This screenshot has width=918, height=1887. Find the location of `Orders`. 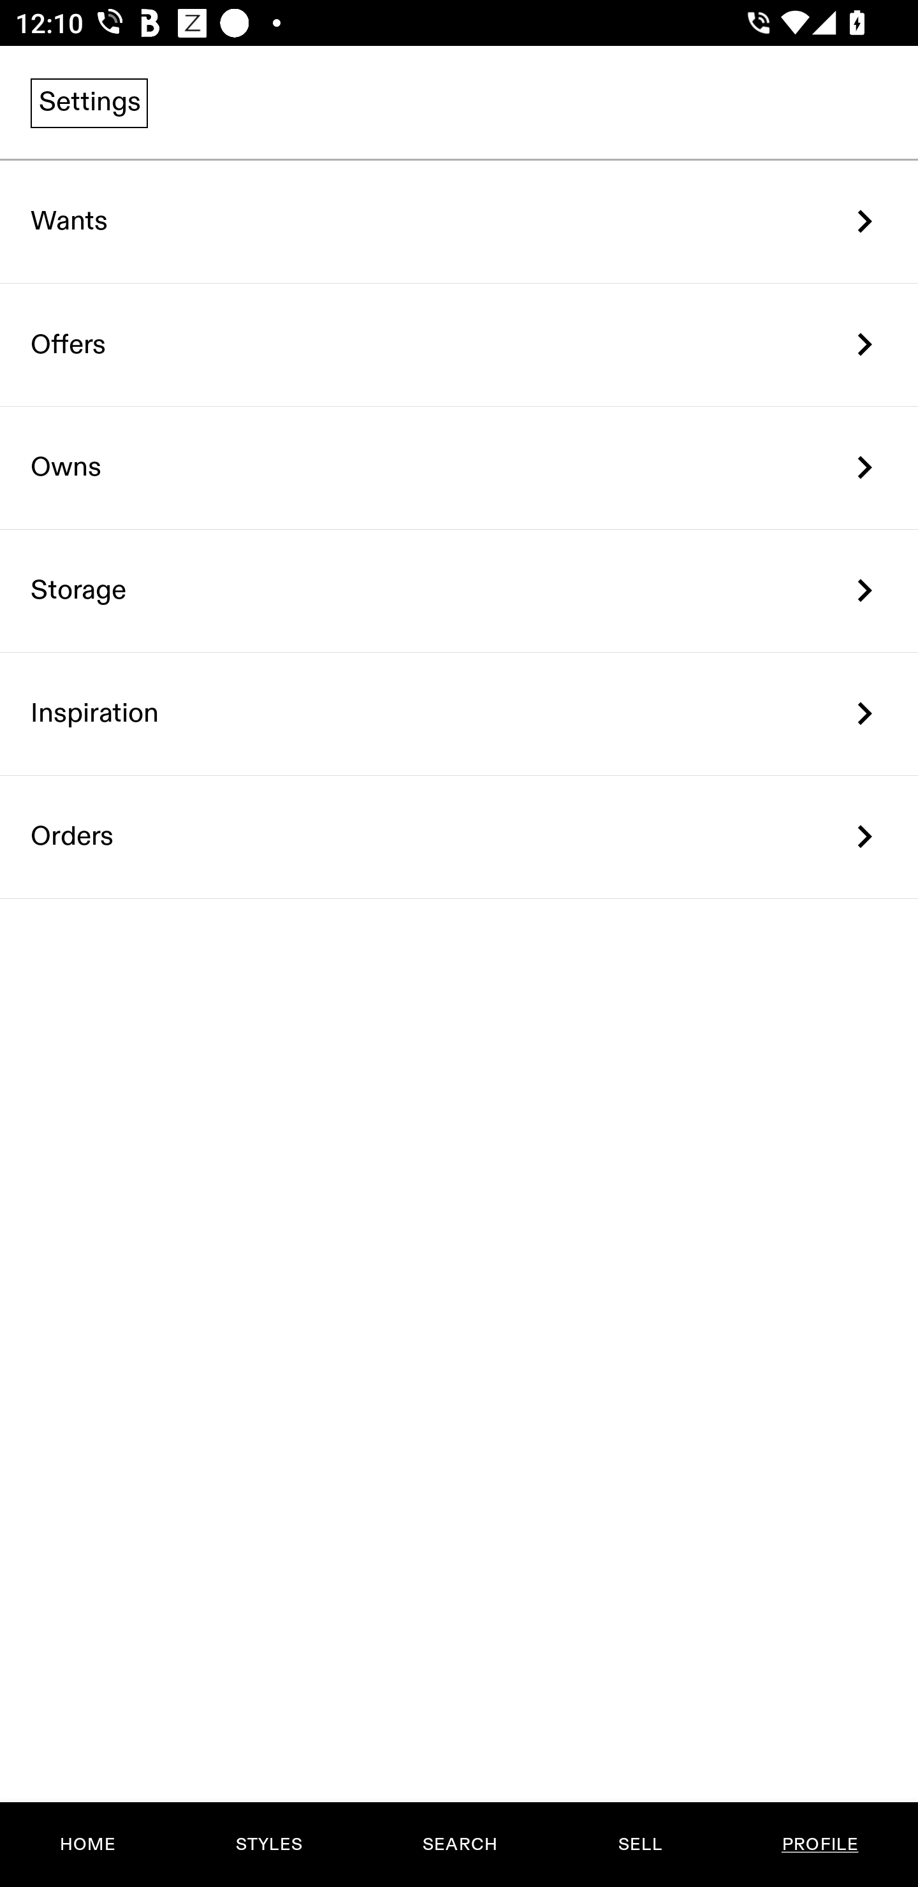

Orders is located at coordinates (459, 836).